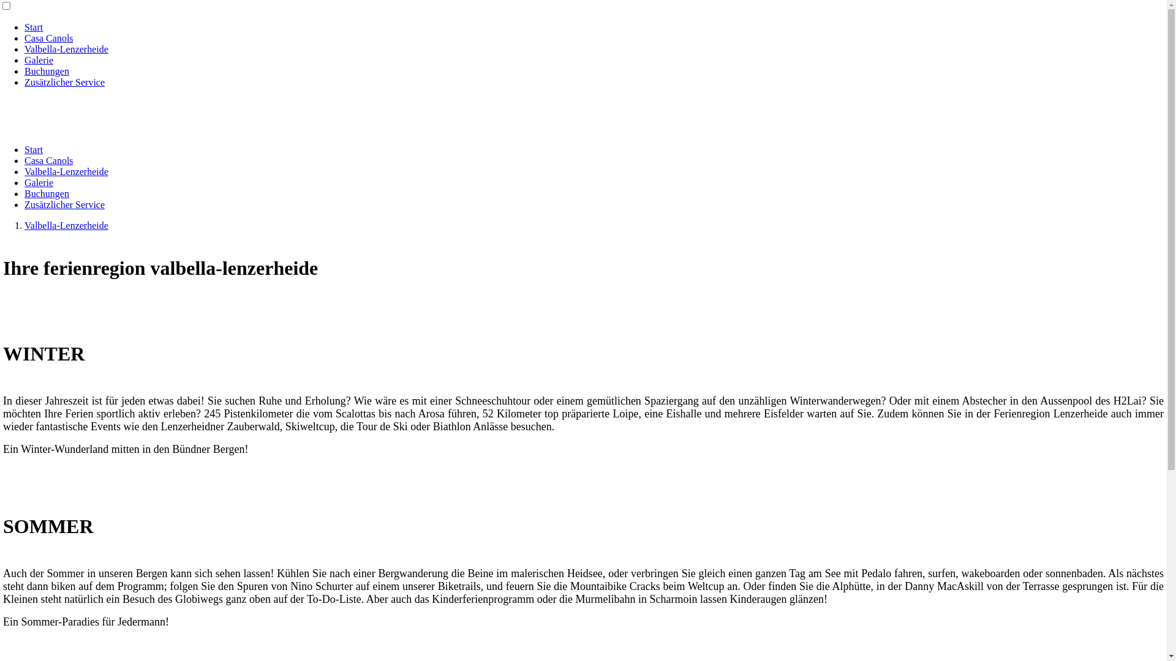  What do you see at coordinates (49, 38) in the screenshot?
I see `Casa Canols` at bounding box center [49, 38].